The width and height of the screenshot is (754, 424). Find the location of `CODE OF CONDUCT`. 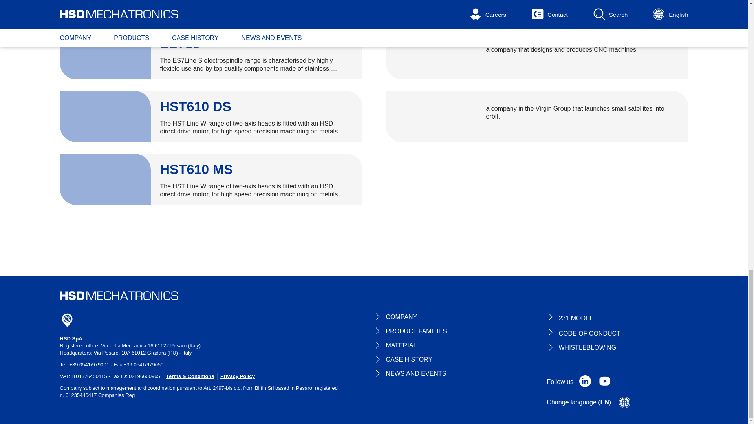

CODE OF CONDUCT is located at coordinates (583, 333).